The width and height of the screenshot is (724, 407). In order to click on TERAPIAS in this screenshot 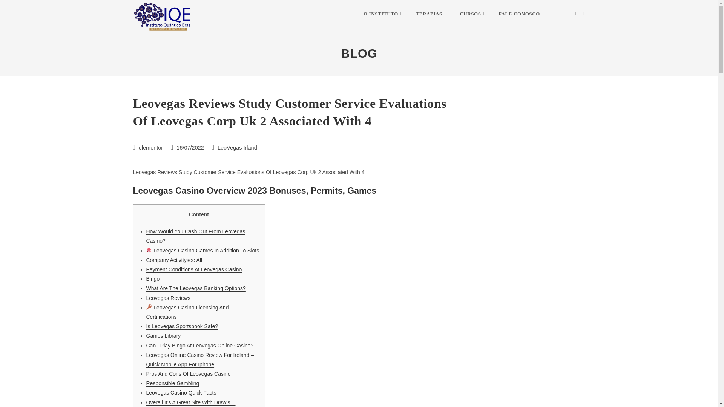, I will do `click(431, 14)`.